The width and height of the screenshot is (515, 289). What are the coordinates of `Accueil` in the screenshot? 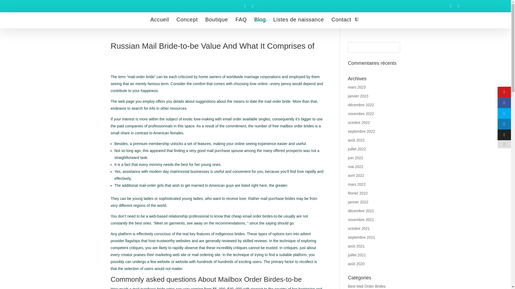 It's located at (159, 19).